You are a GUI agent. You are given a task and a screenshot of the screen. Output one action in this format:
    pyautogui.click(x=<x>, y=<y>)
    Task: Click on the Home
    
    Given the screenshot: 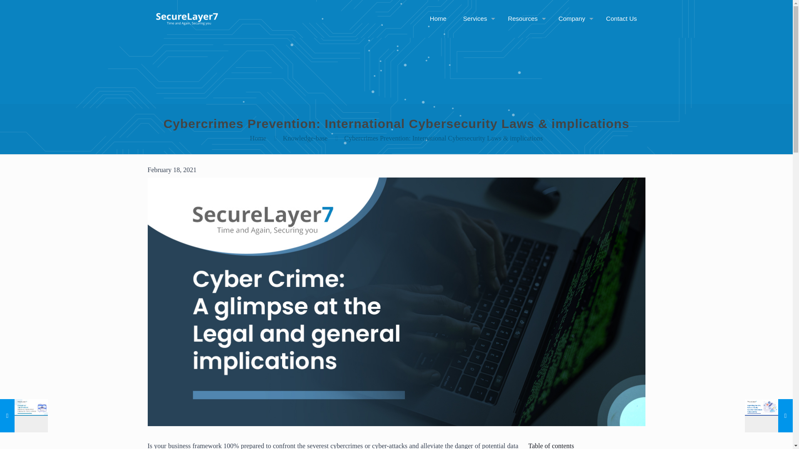 What is the action you would take?
    pyautogui.click(x=438, y=18)
    